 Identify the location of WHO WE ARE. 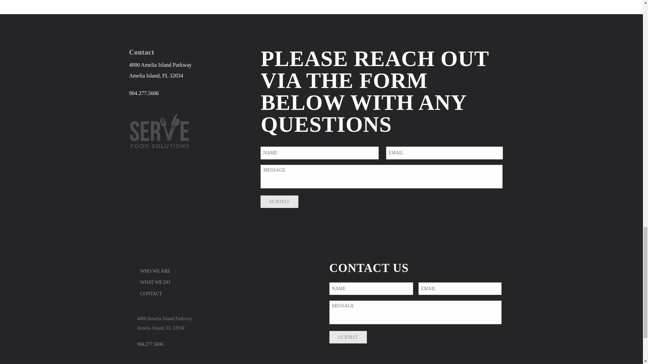
(157, 271).